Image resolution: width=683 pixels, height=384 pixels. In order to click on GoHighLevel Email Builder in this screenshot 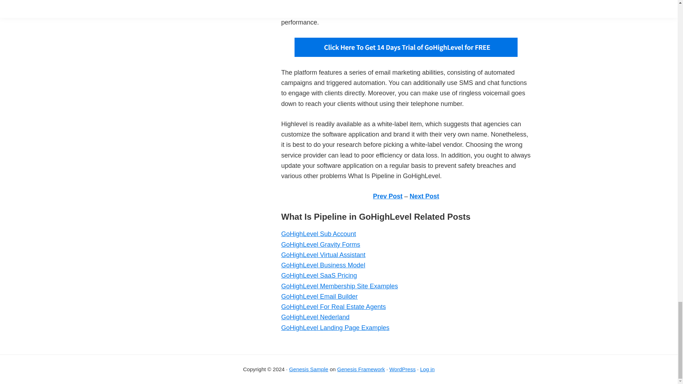, I will do `click(319, 297)`.